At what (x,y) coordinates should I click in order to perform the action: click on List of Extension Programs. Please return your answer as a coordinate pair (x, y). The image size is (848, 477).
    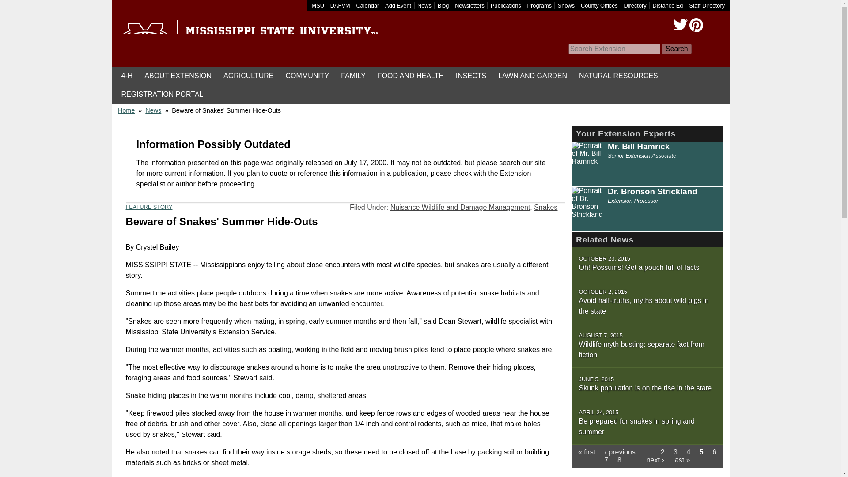
    Looking at the image, I should click on (540, 5).